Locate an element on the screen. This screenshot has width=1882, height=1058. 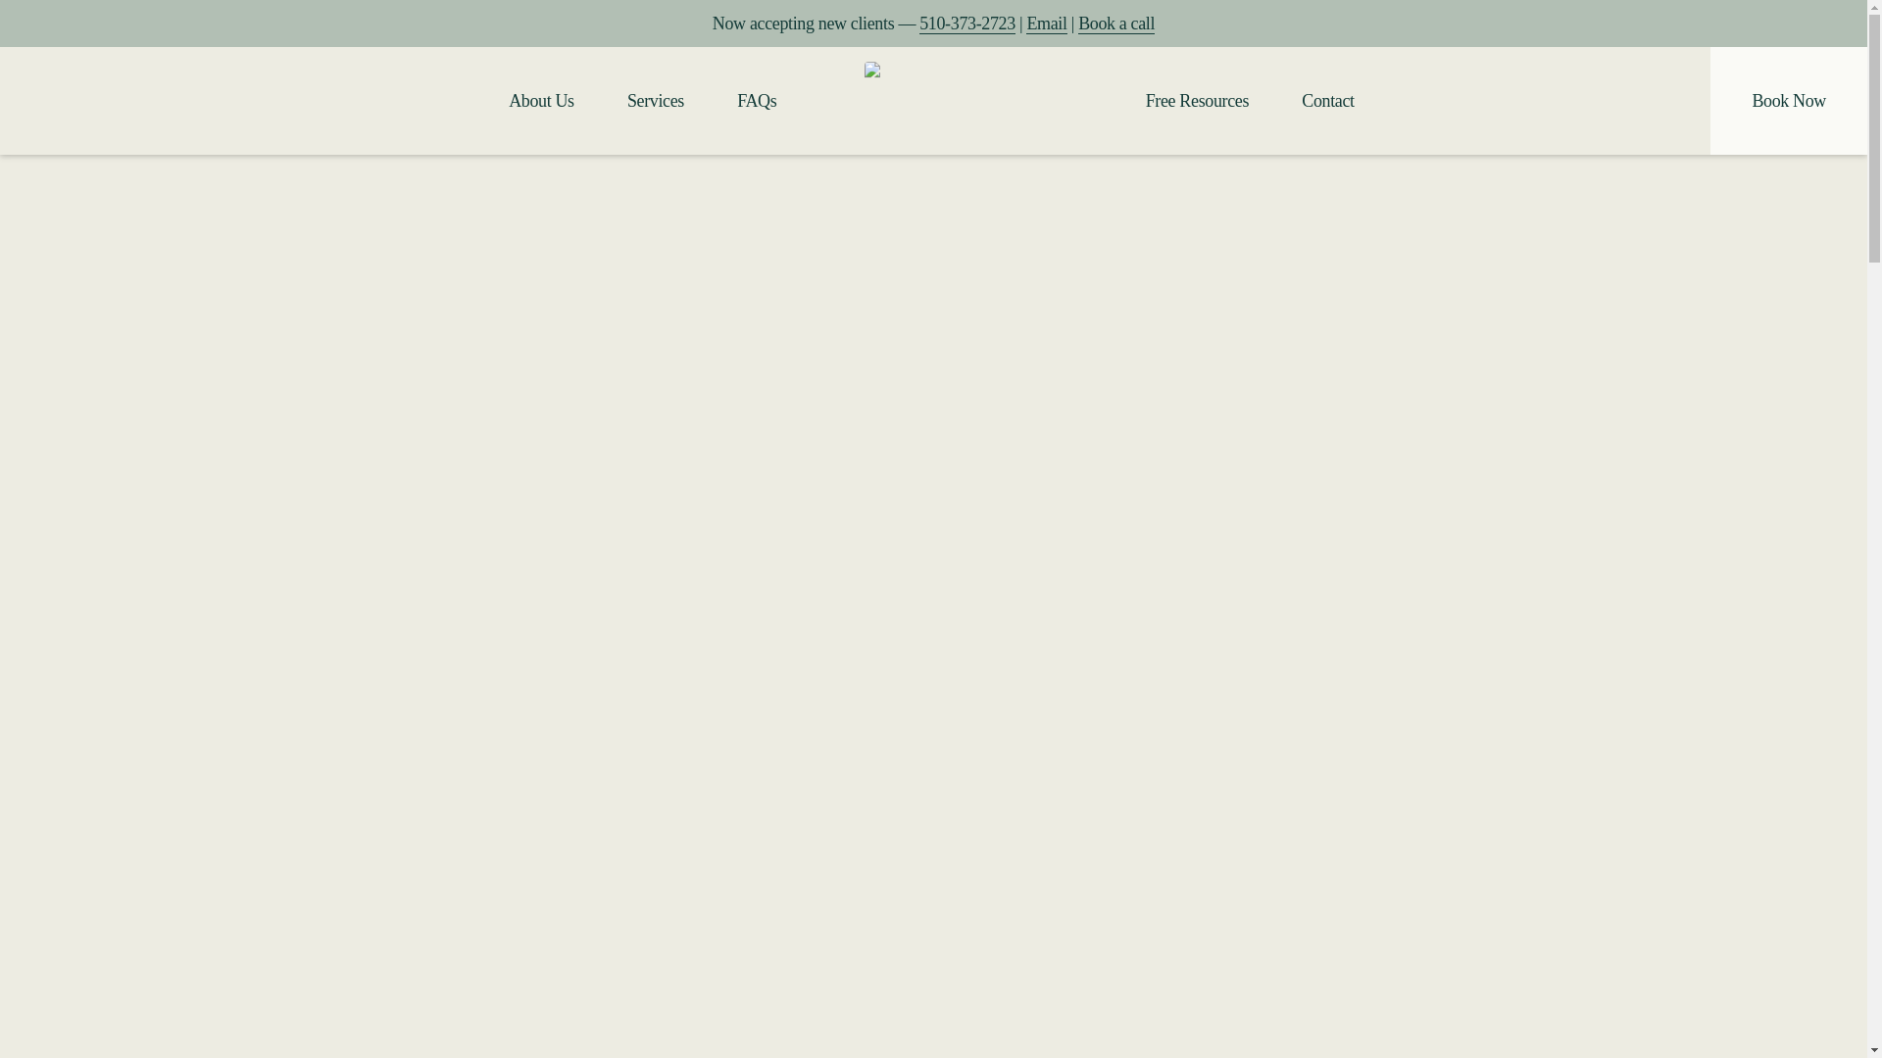
Email is located at coordinates (1046, 24).